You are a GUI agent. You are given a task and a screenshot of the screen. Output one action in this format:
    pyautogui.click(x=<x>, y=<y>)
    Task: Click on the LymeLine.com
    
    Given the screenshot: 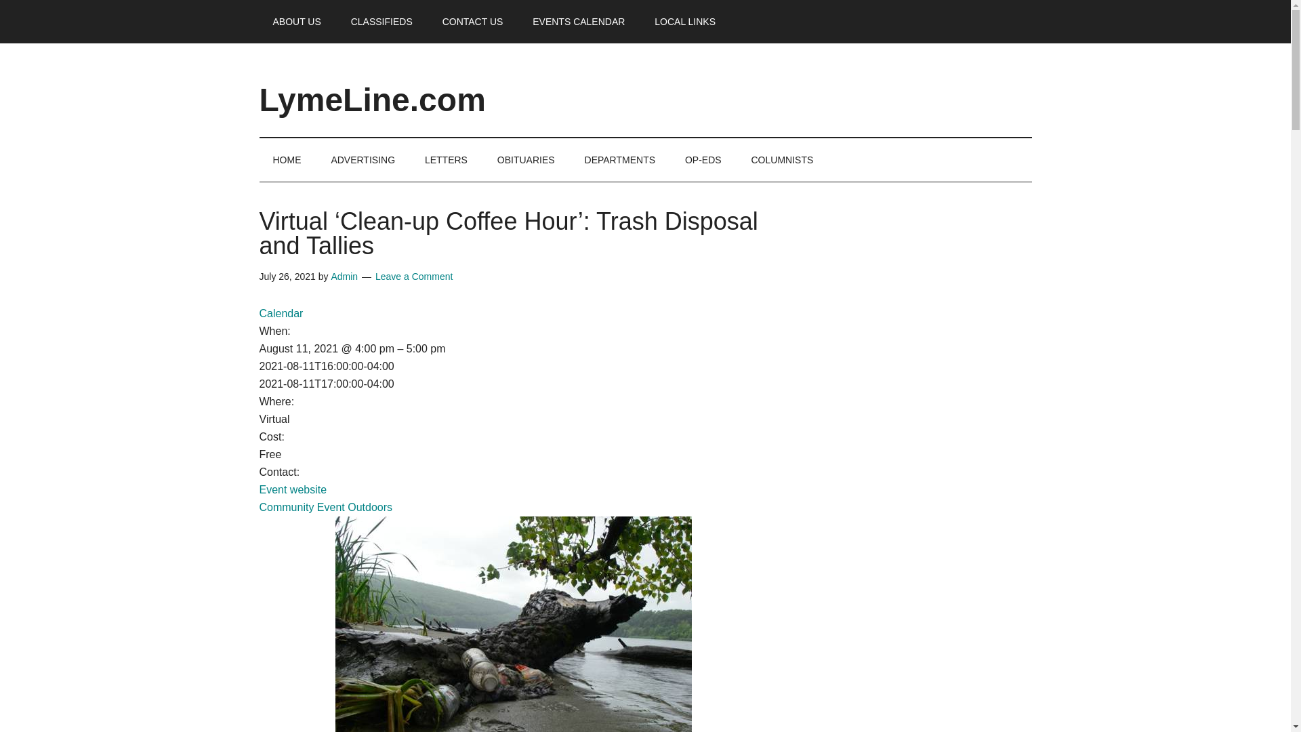 What is the action you would take?
    pyautogui.click(x=372, y=99)
    